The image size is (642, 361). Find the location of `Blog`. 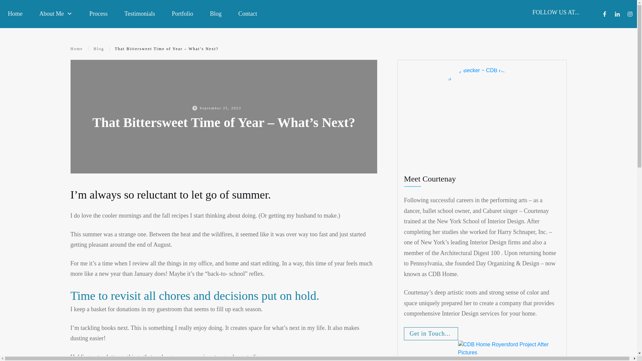

Blog is located at coordinates (99, 48).